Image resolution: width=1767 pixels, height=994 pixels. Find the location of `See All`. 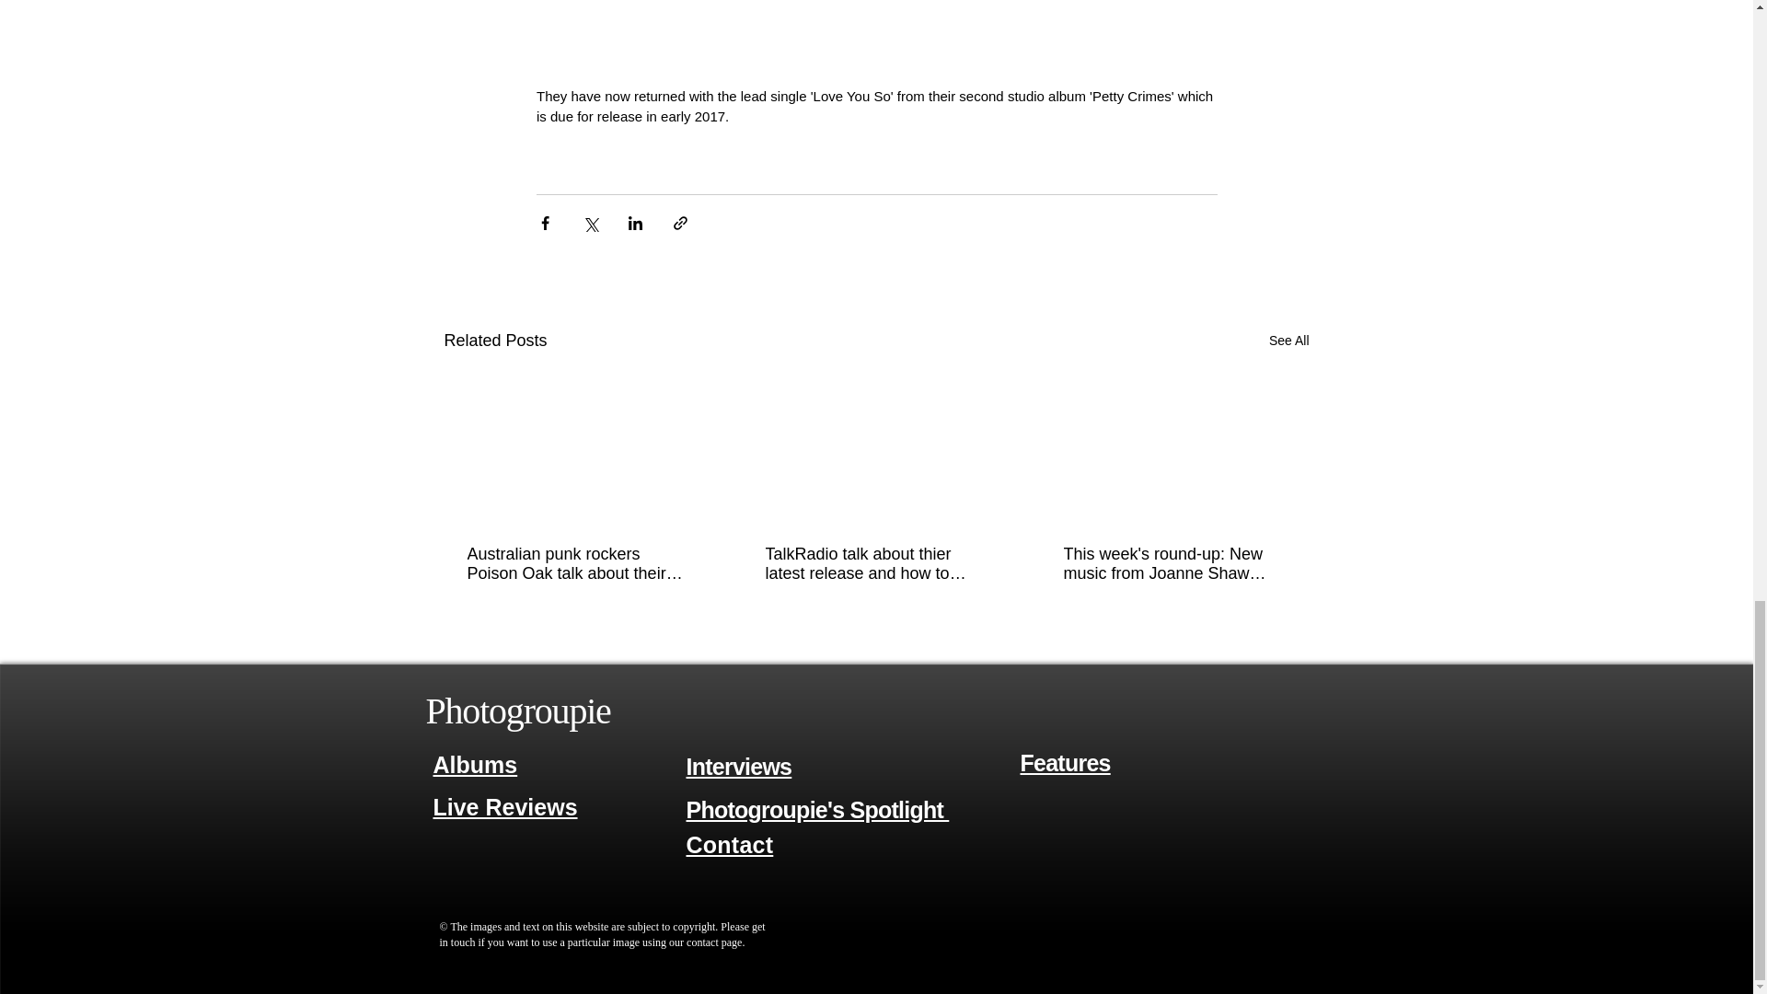

See All is located at coordinates (1288, 341).